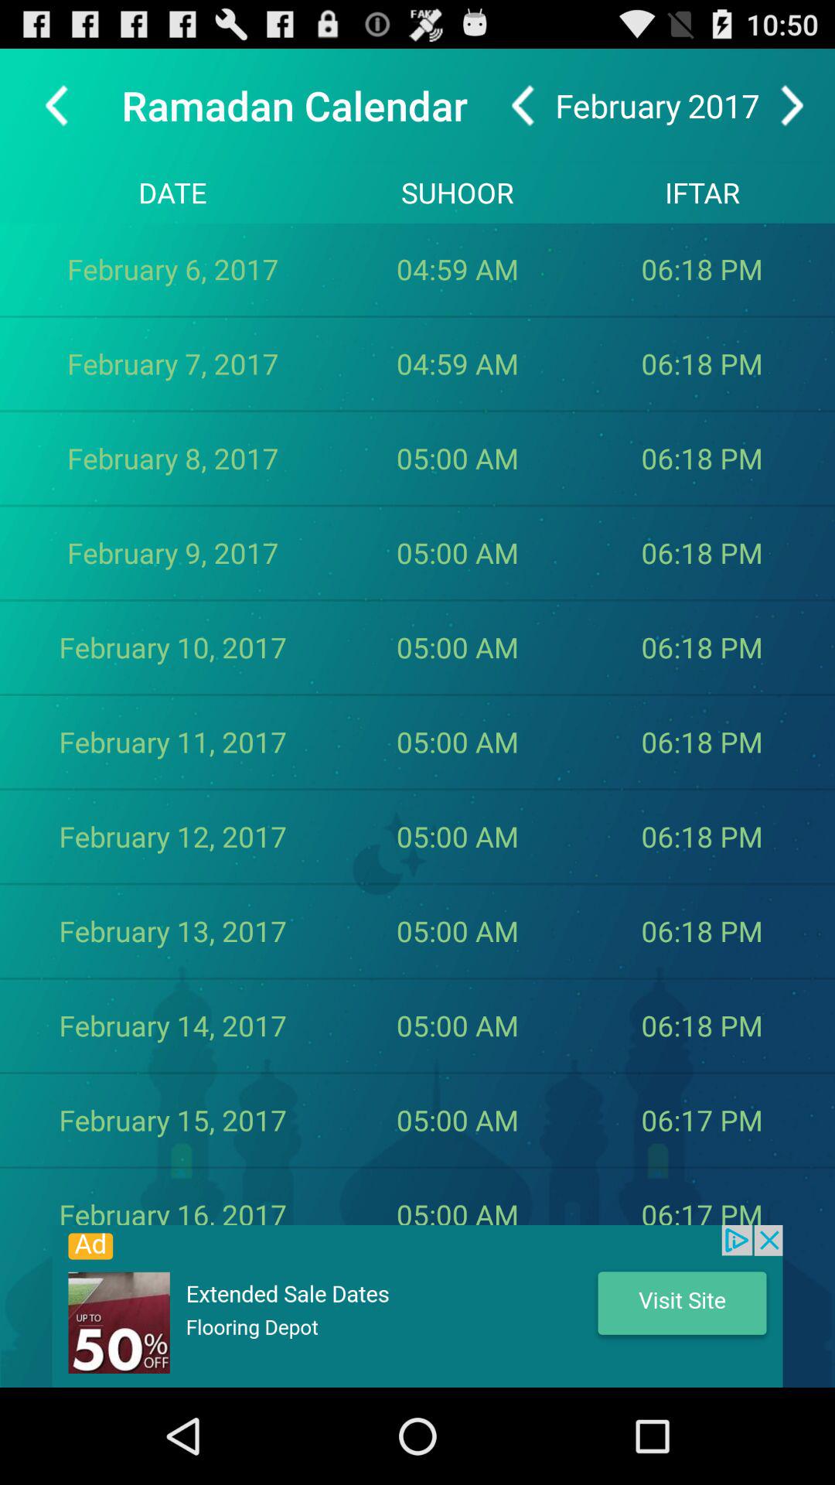 The image size is (835, 1485). I want to click on change month, so click(792, 105).